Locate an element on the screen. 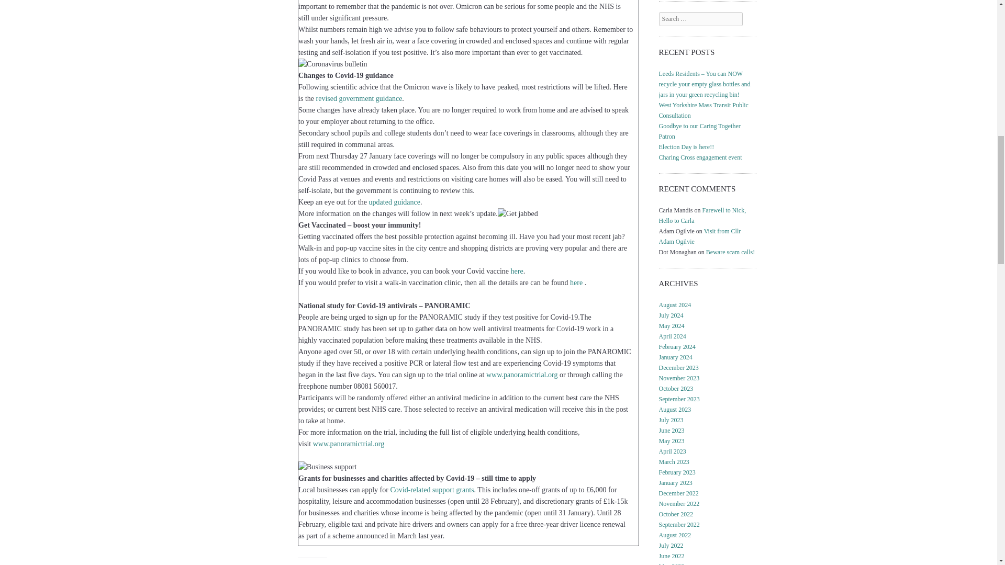  www.panoramictrial.org is located at coordinates (522, 375).